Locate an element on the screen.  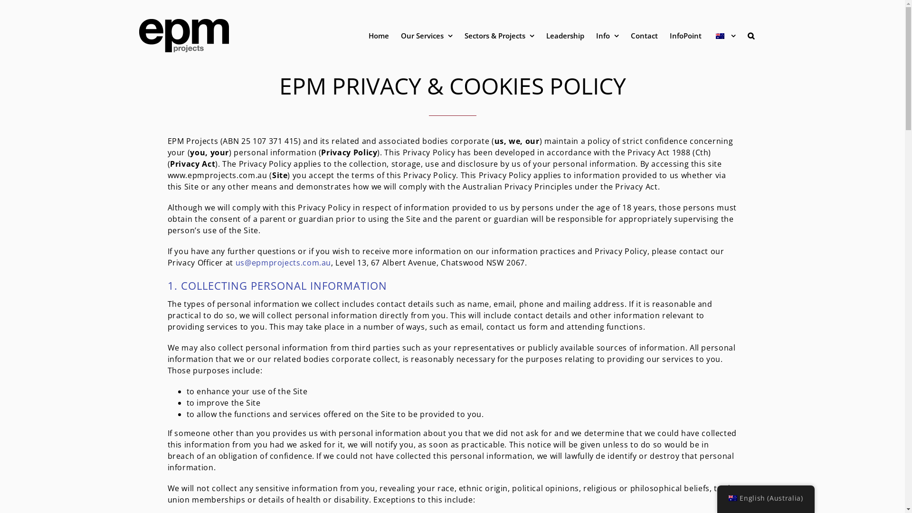
us@epmprojects.com.au is located at coordinates (283, 263).